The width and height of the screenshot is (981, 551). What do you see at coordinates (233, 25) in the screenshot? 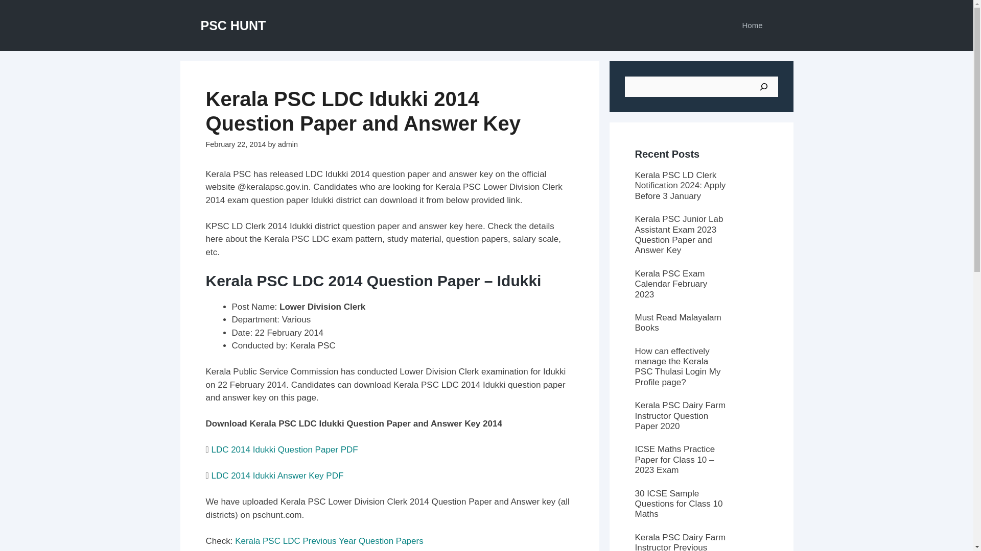
I see `PSC HUNT` at bounding box center [233, 25].